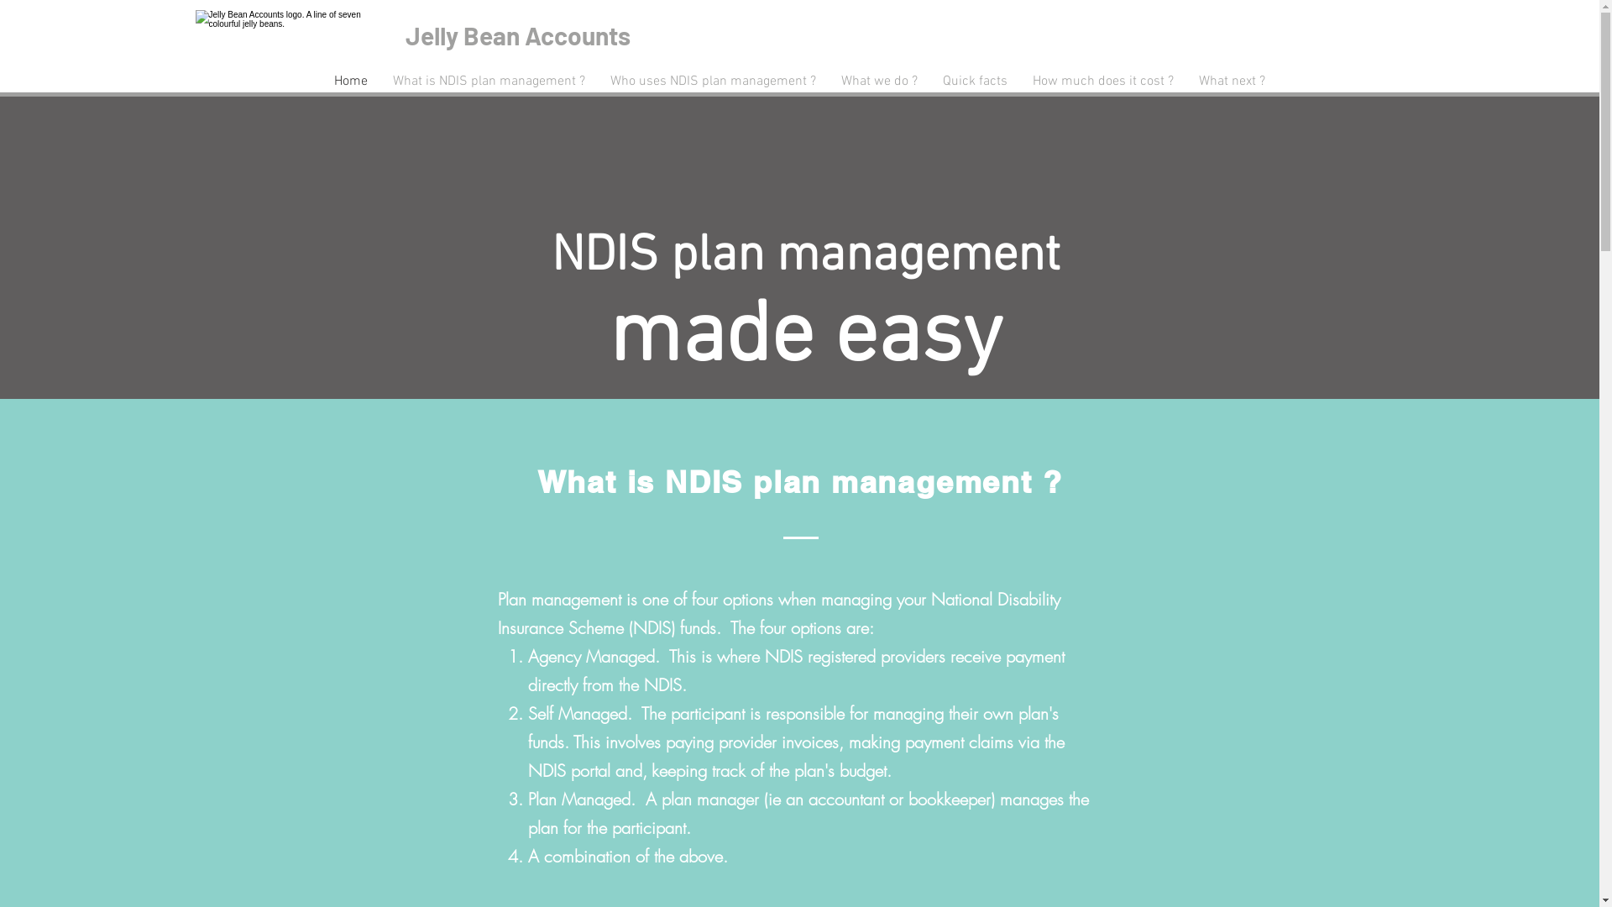  Describe the element at coordinates (489, 81) in the screenshot. I see `What is NDIS plan management ?` at that location.